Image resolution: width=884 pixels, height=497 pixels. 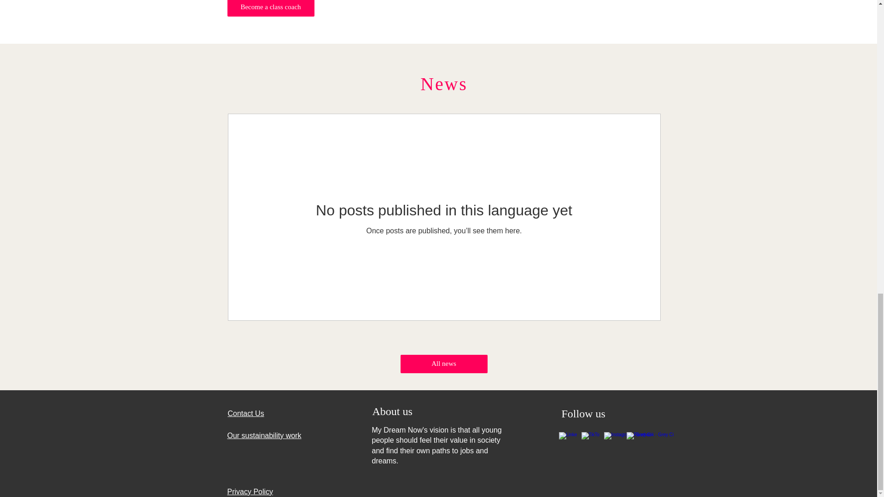 What do you see at coordinates (271, 8) in the screenshot?
I see `Become a class coach` at bounding box center [271, 8].